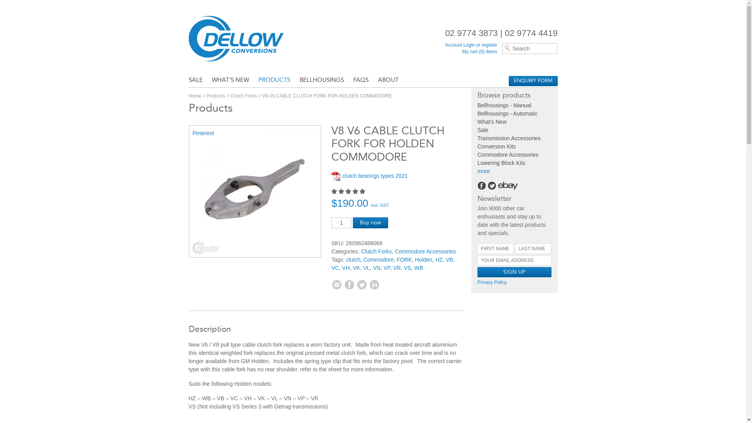  What do you see at coordinates (367, 268) in the screenshot?
I see `VL` at bounding box center [367, 268].